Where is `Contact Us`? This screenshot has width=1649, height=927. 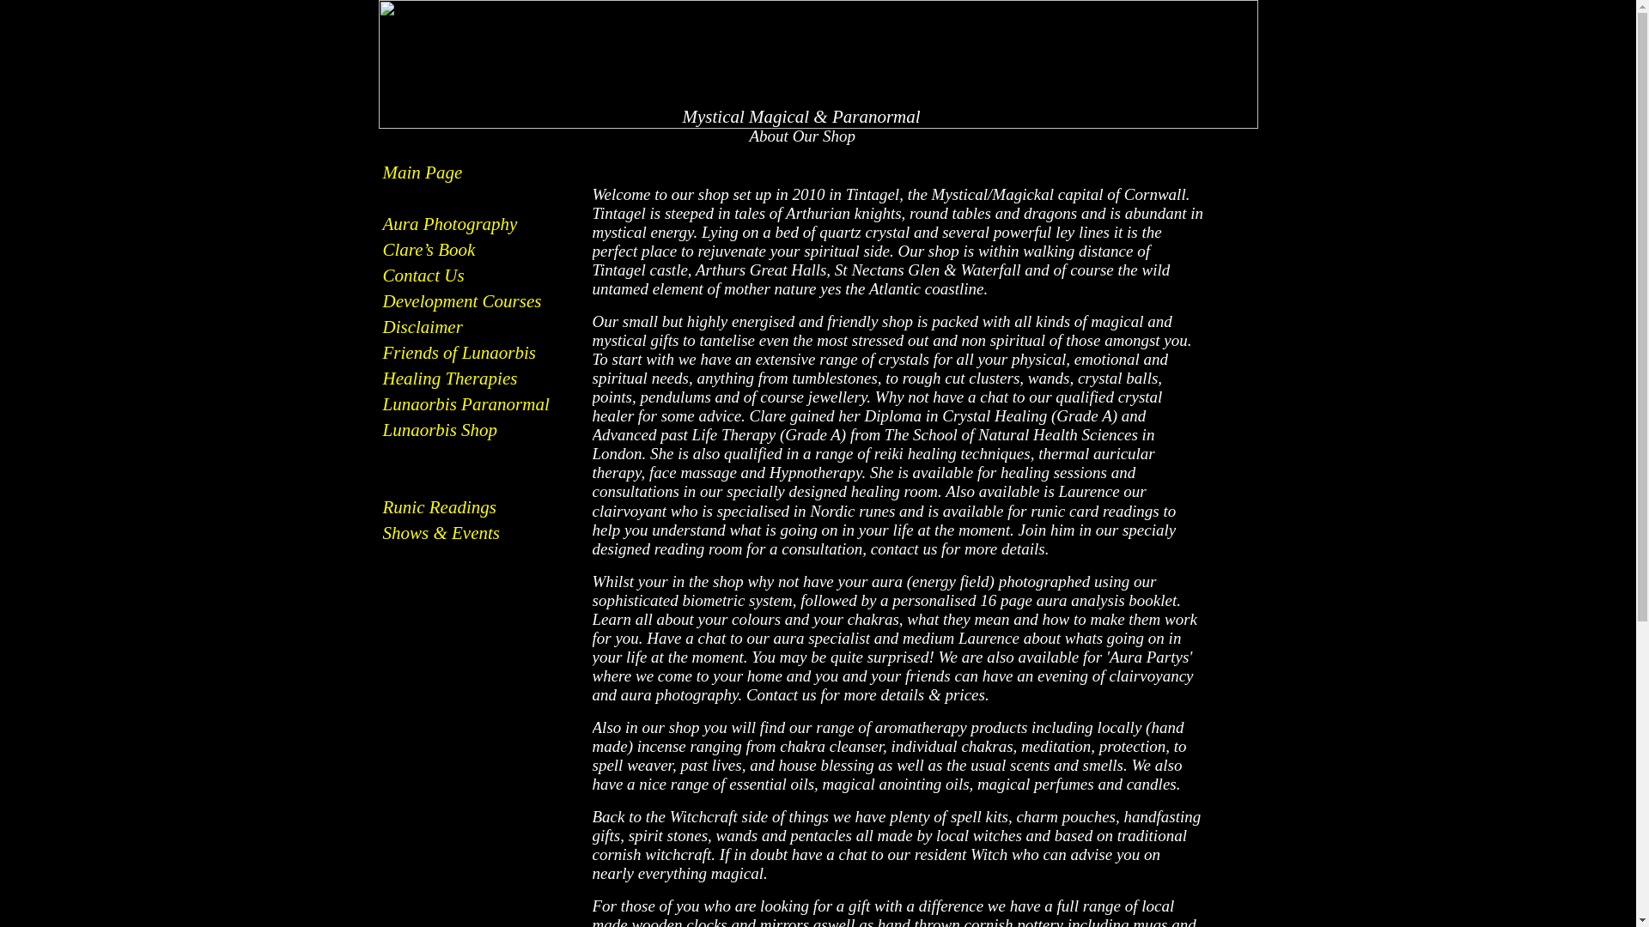
Contact Us is located at coordinates (423, 275).